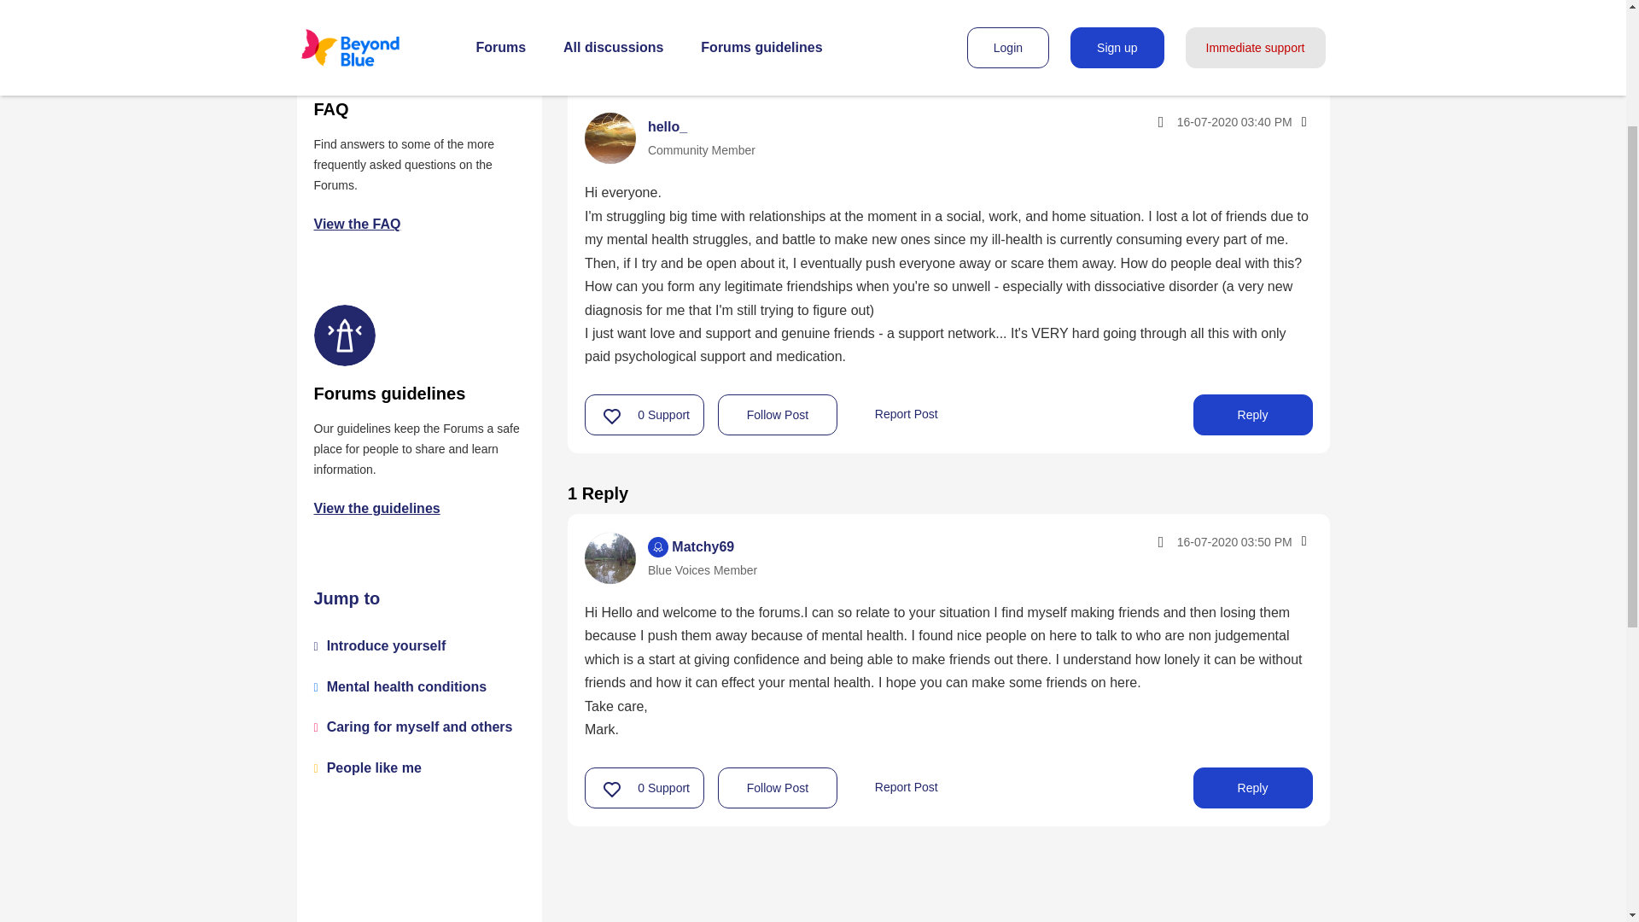 The width and height of the screenshot is (1639, 922). What do you see at coordinates (1197, 541) in the screenshot?
I see `Posted on` at bounding box center [1197, 541].